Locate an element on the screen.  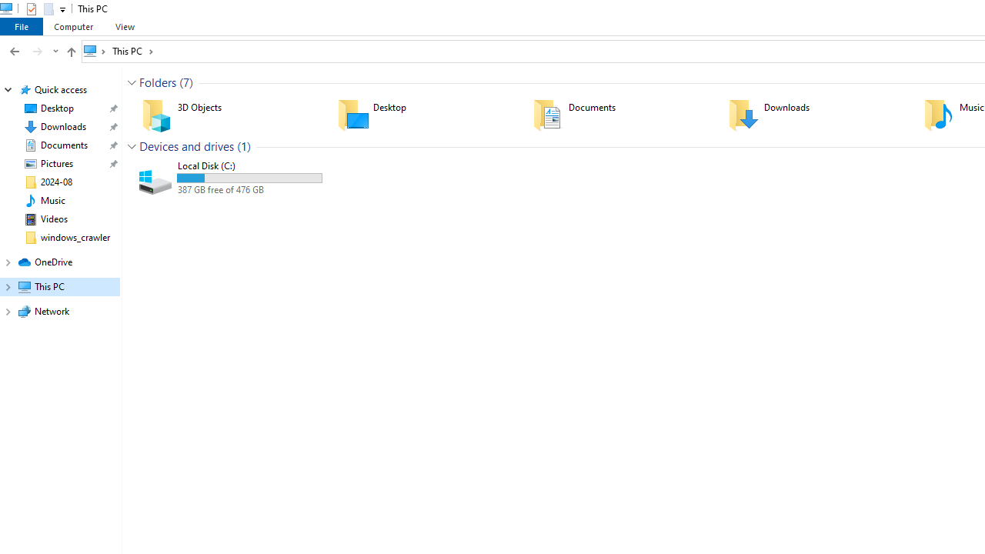
Recent locations is located at coordinates (55, 51).